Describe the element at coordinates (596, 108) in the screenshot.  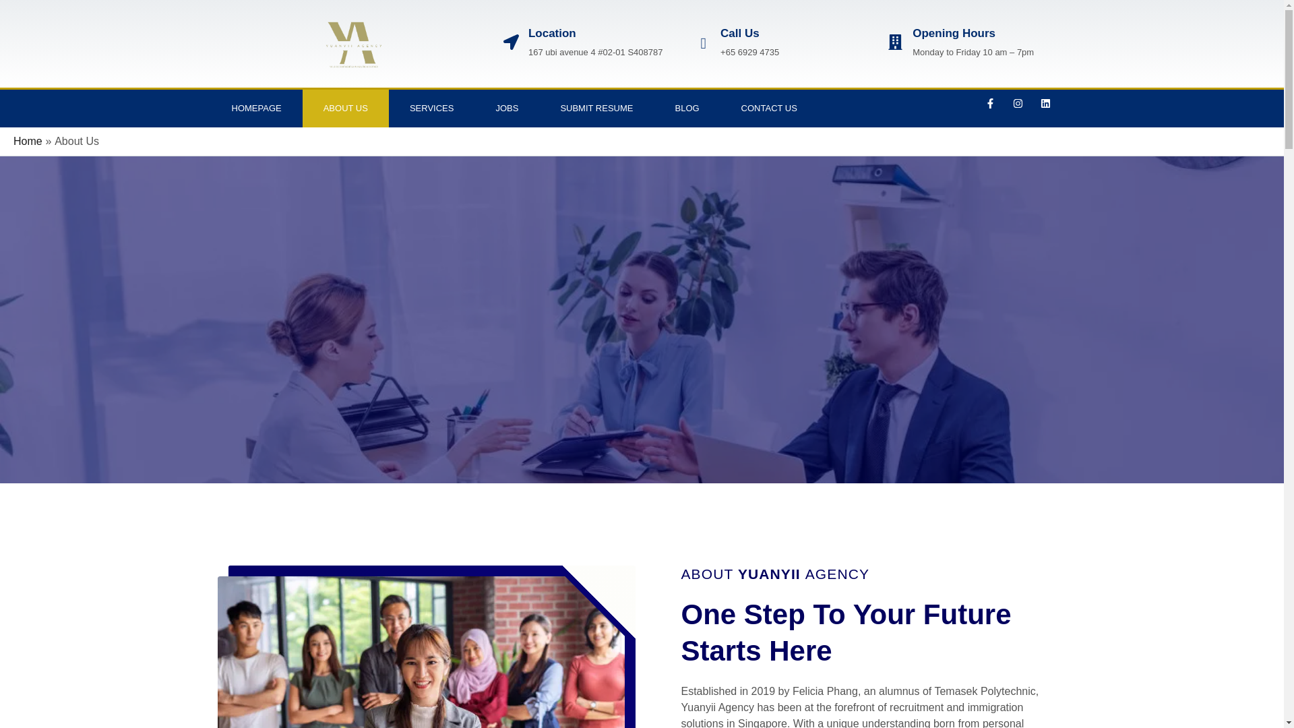
I see `SUBMIT RESUME` at that location.